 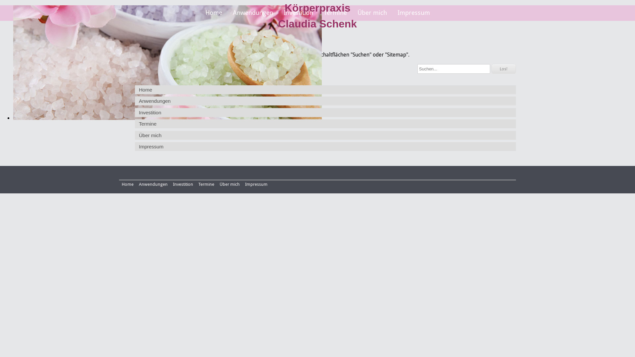 I want to click on Termine, so click(x=335, y=13).